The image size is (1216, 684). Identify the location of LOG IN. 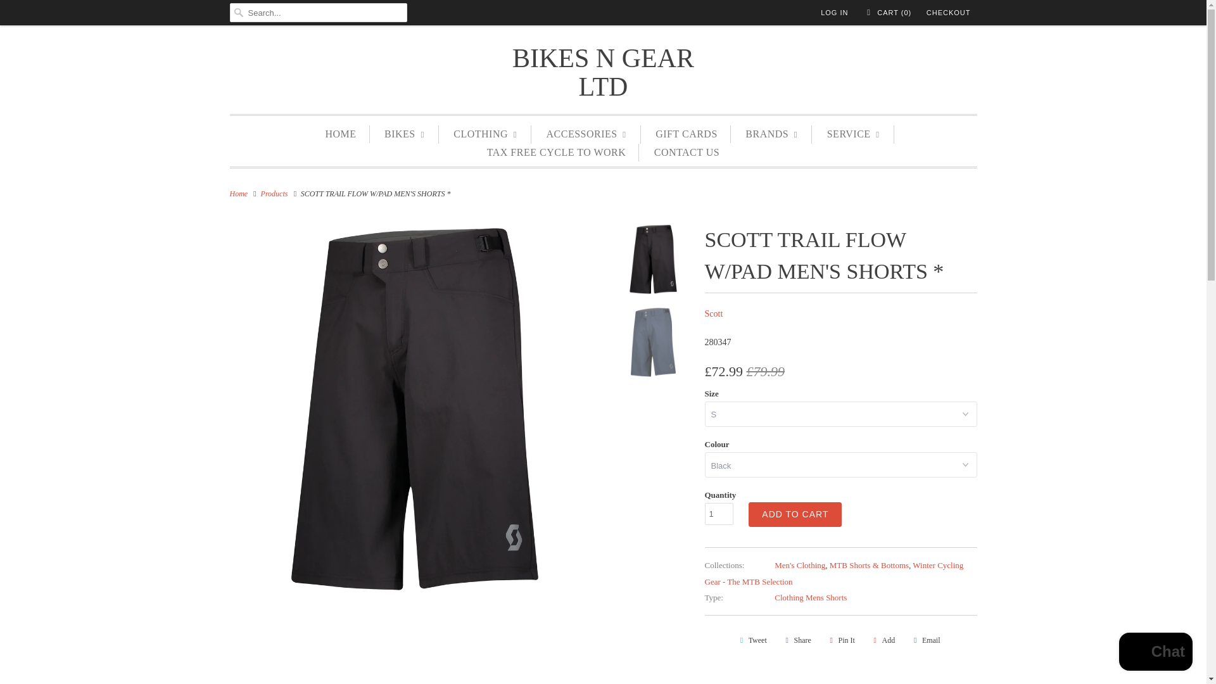
(834, 13).